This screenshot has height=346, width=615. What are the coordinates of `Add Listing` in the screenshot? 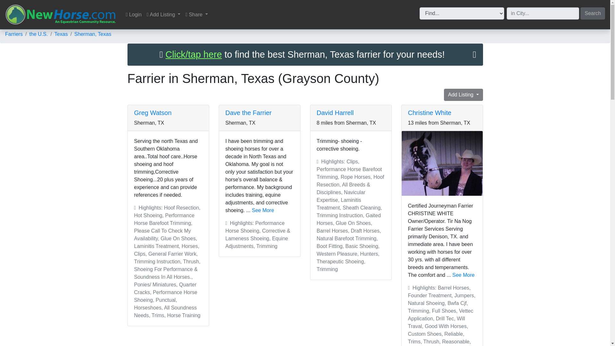 It's located at (163, 14).